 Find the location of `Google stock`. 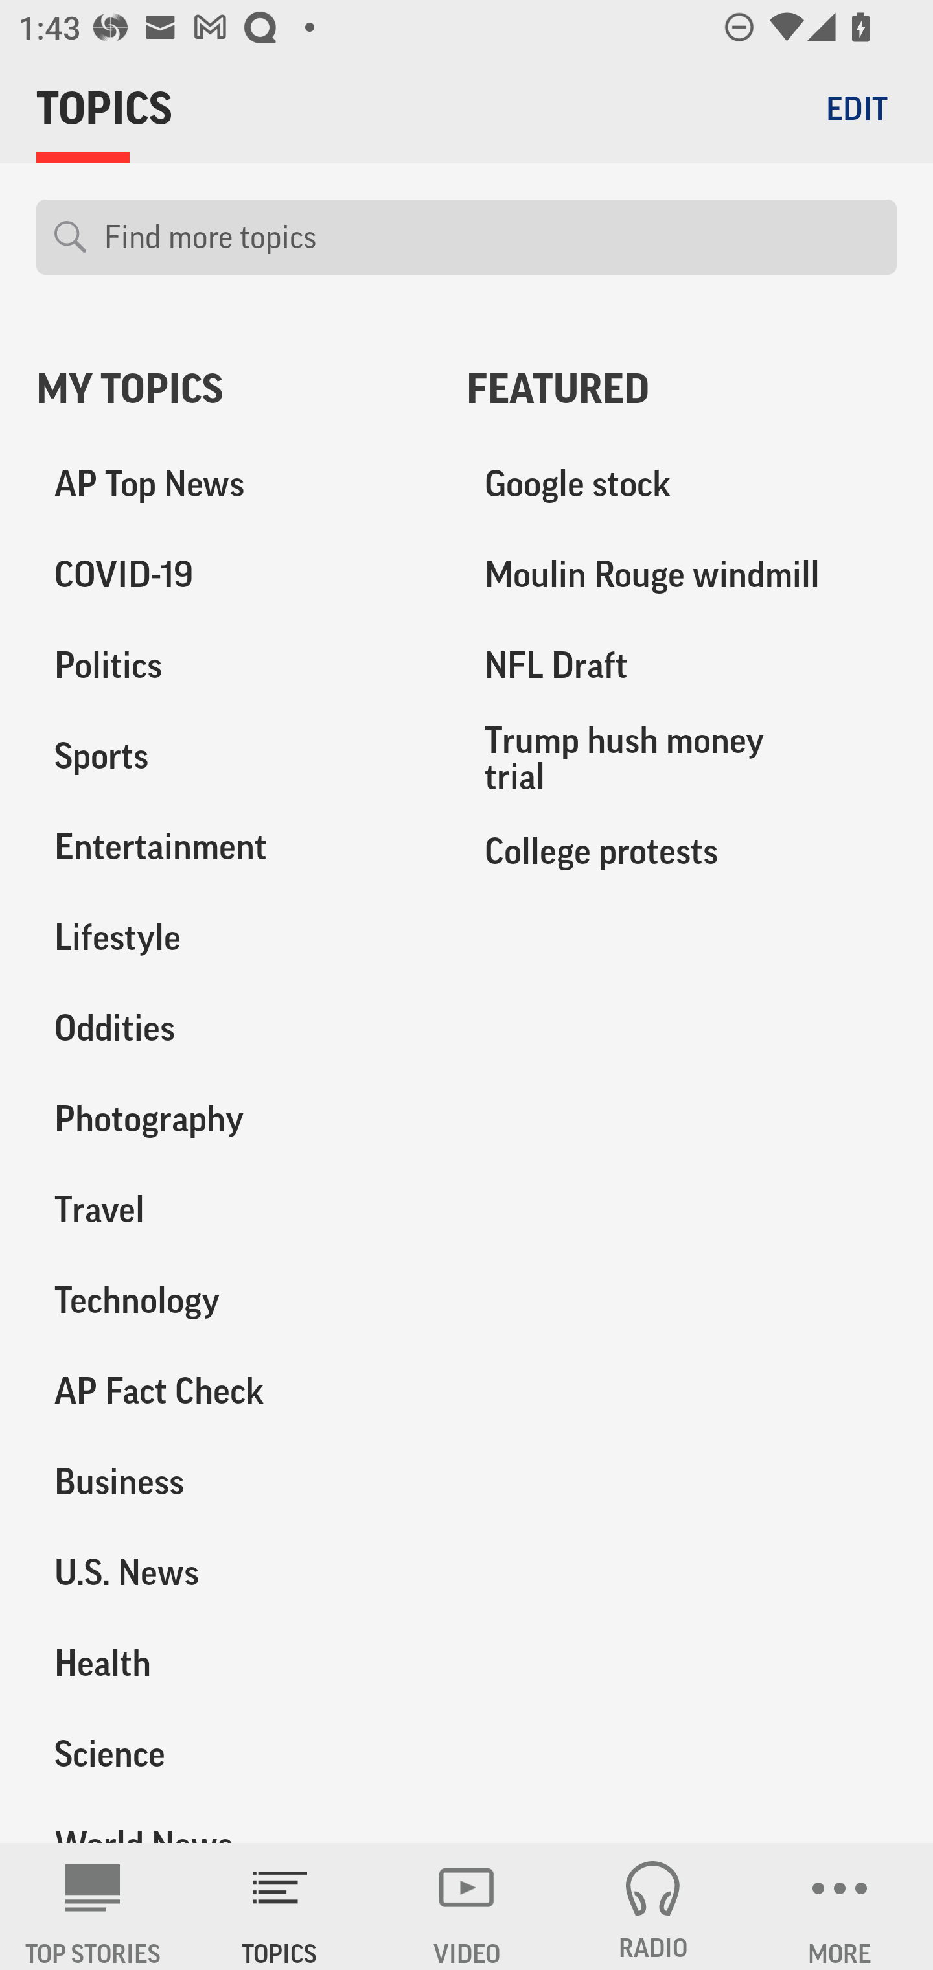

Google stock is located at coordinates (682, 484).